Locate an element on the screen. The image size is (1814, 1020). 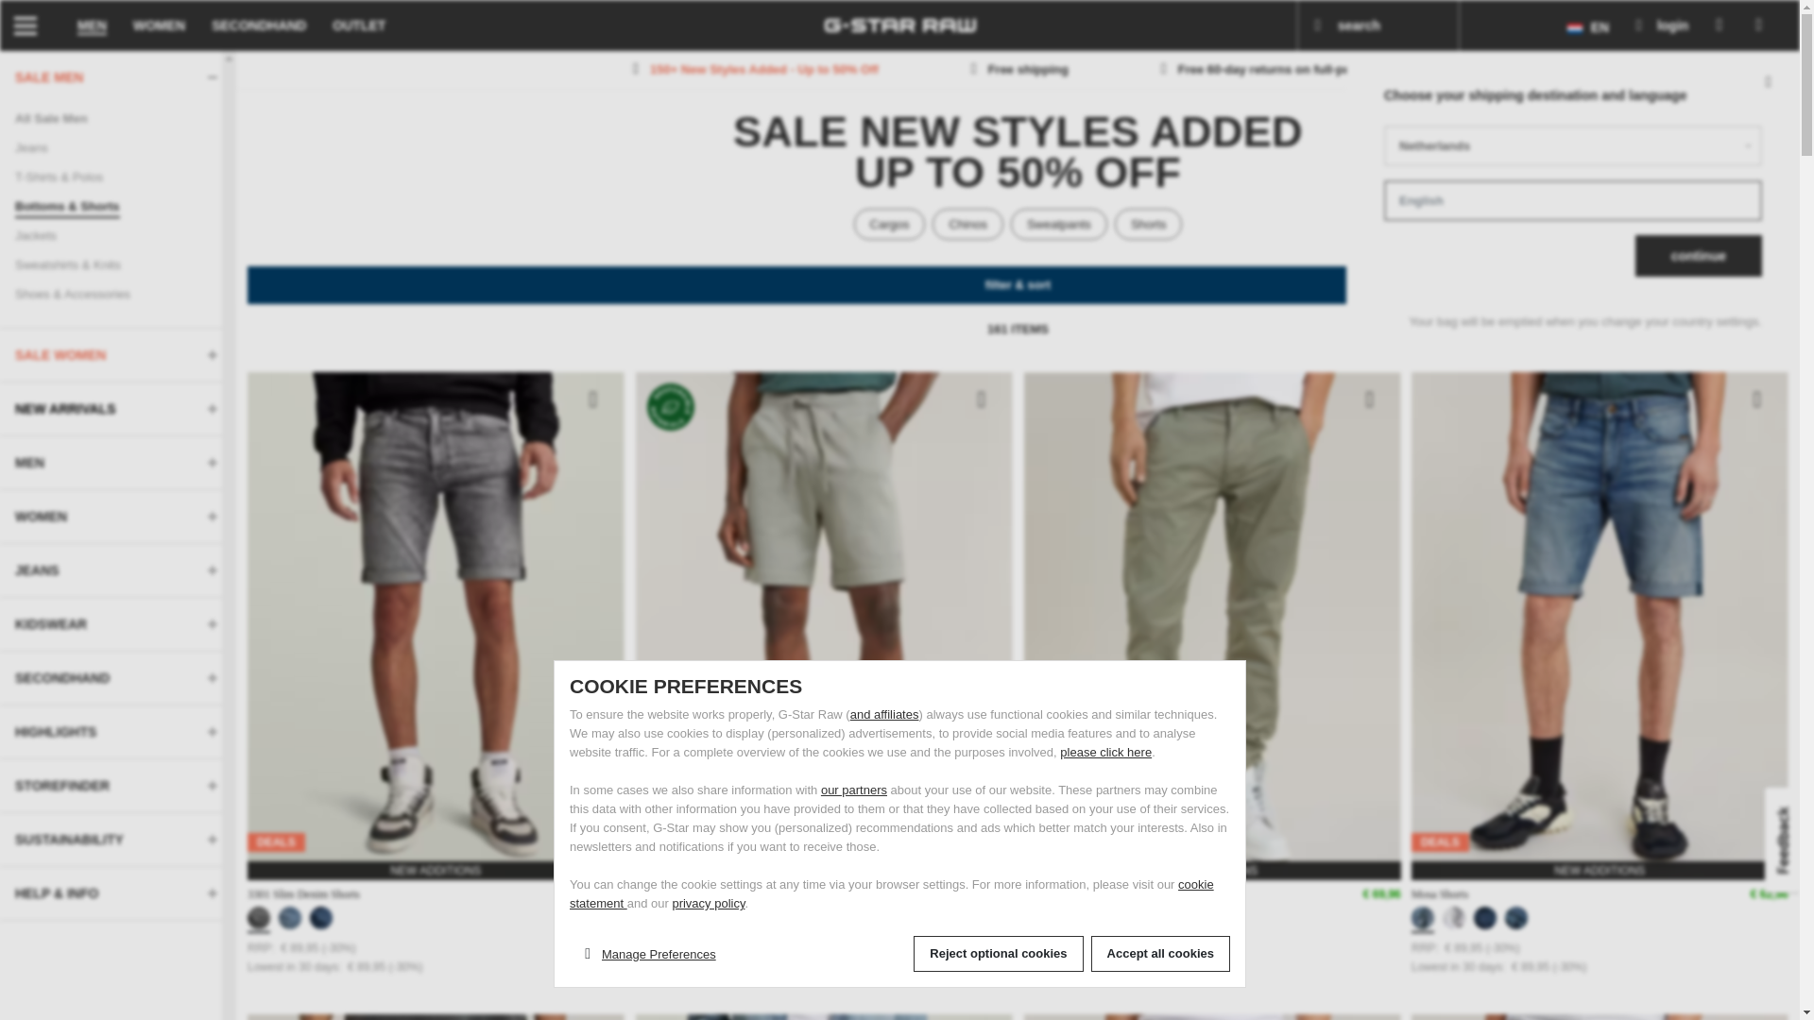
3301 Slim Denim Shorts is located at coordinates (302, 893).